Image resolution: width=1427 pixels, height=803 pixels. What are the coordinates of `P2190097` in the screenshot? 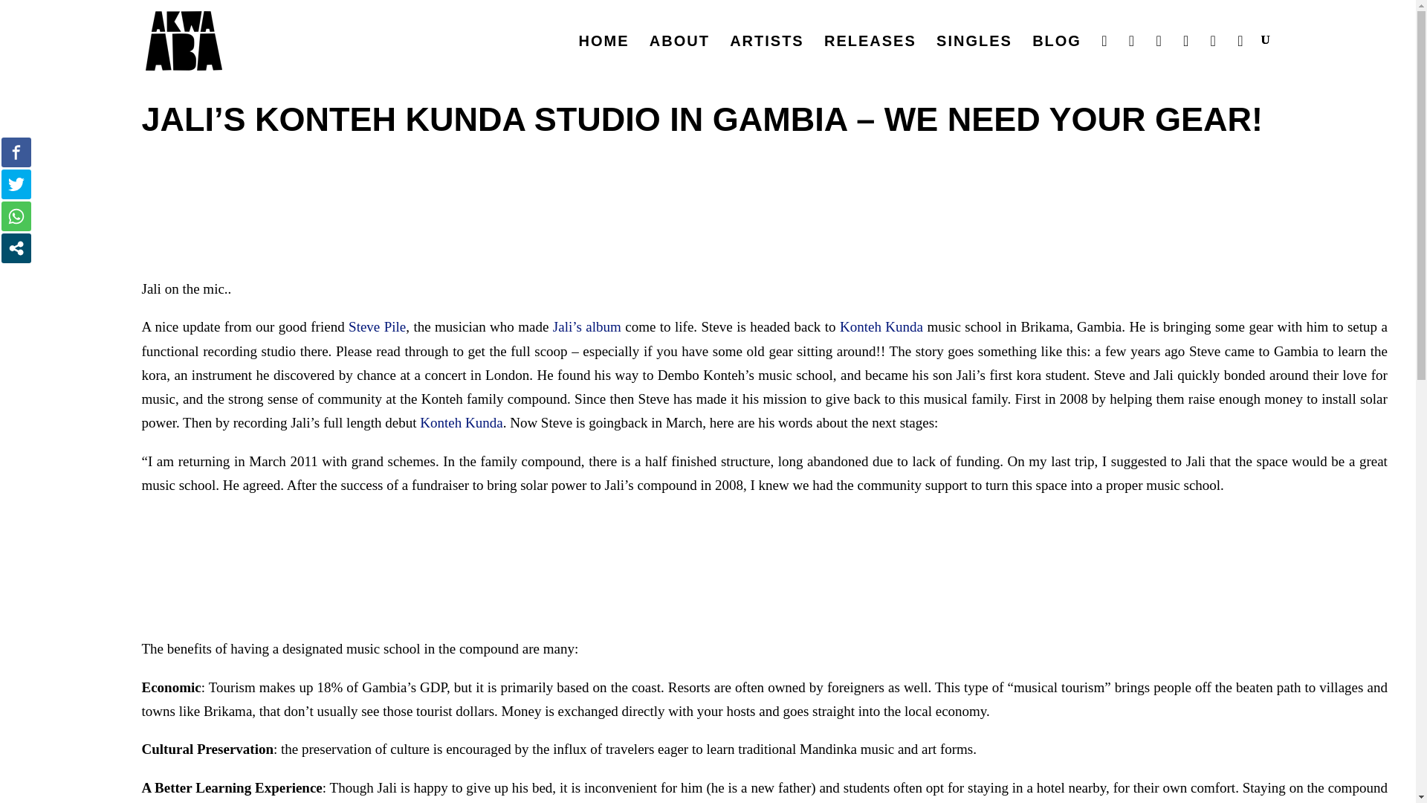 It's located at (765, 567).